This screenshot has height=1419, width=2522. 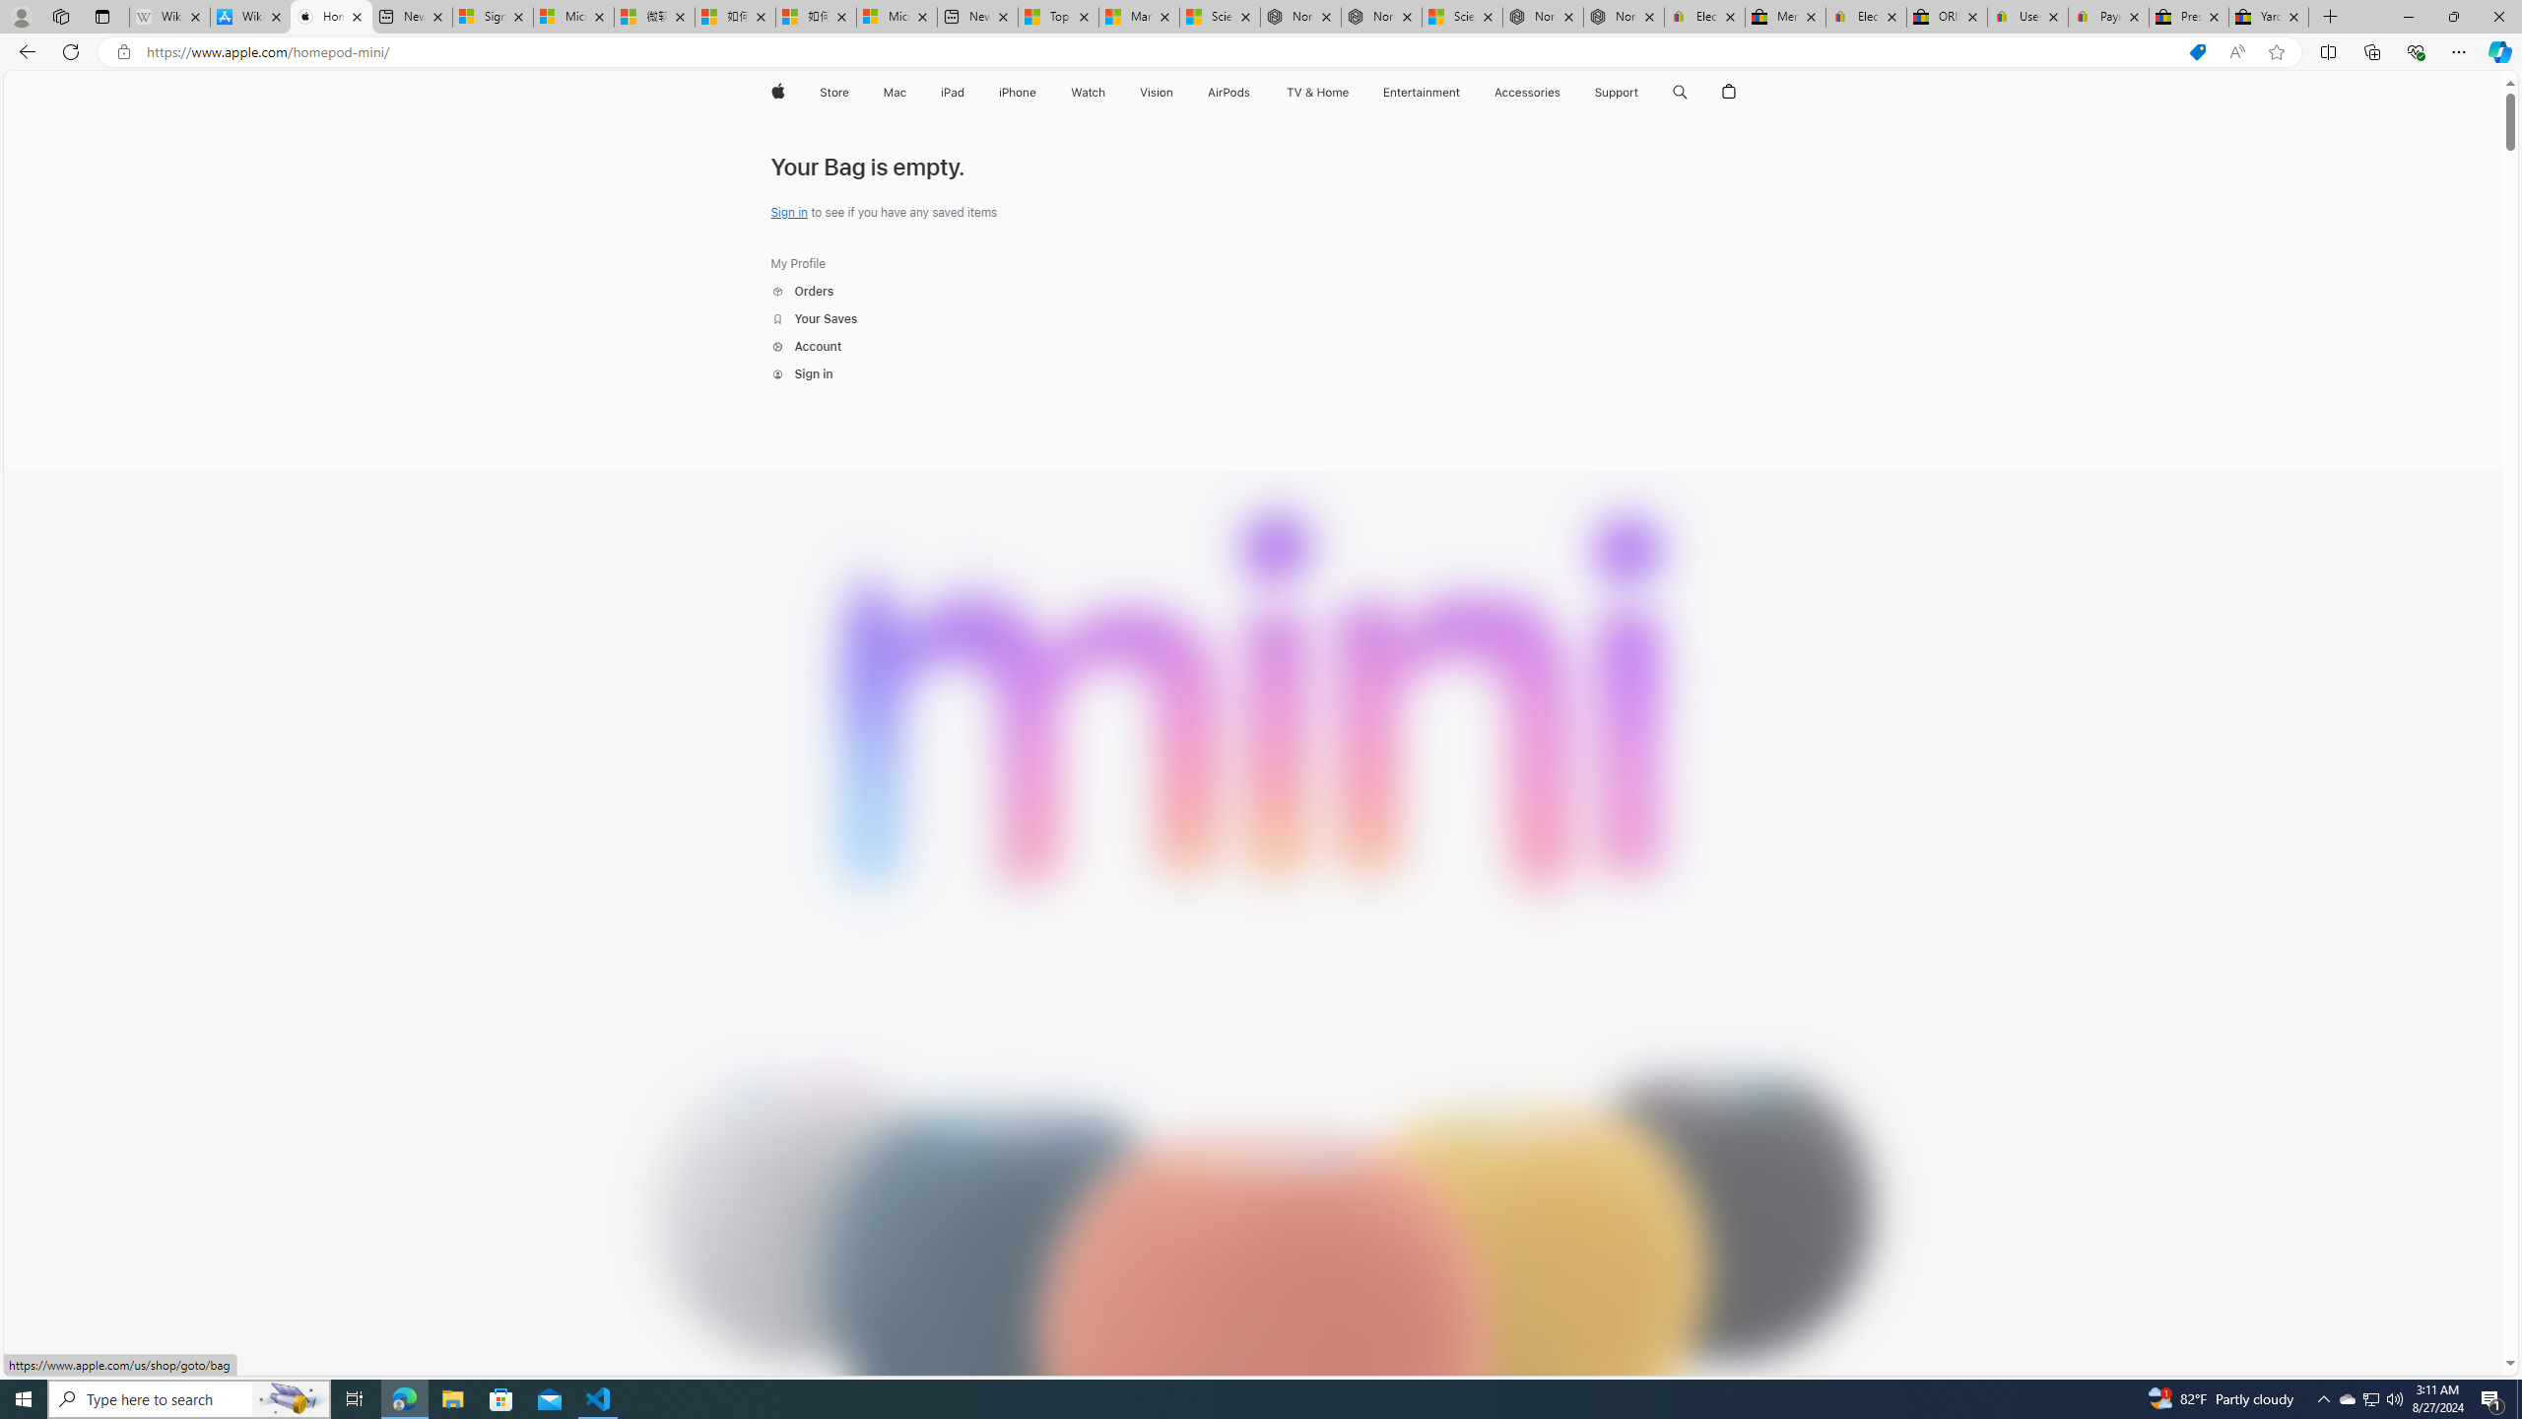 What do you see at coordinates (1527, 93) in the screenshot?
I see `Accessories` at bounding box center [1527, 93].